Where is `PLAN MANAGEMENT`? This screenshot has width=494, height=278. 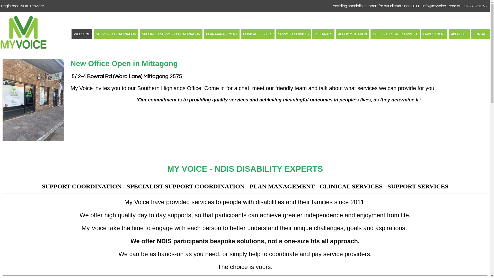
PLAN MANAGEMENT is located at coordinates (222, 34).